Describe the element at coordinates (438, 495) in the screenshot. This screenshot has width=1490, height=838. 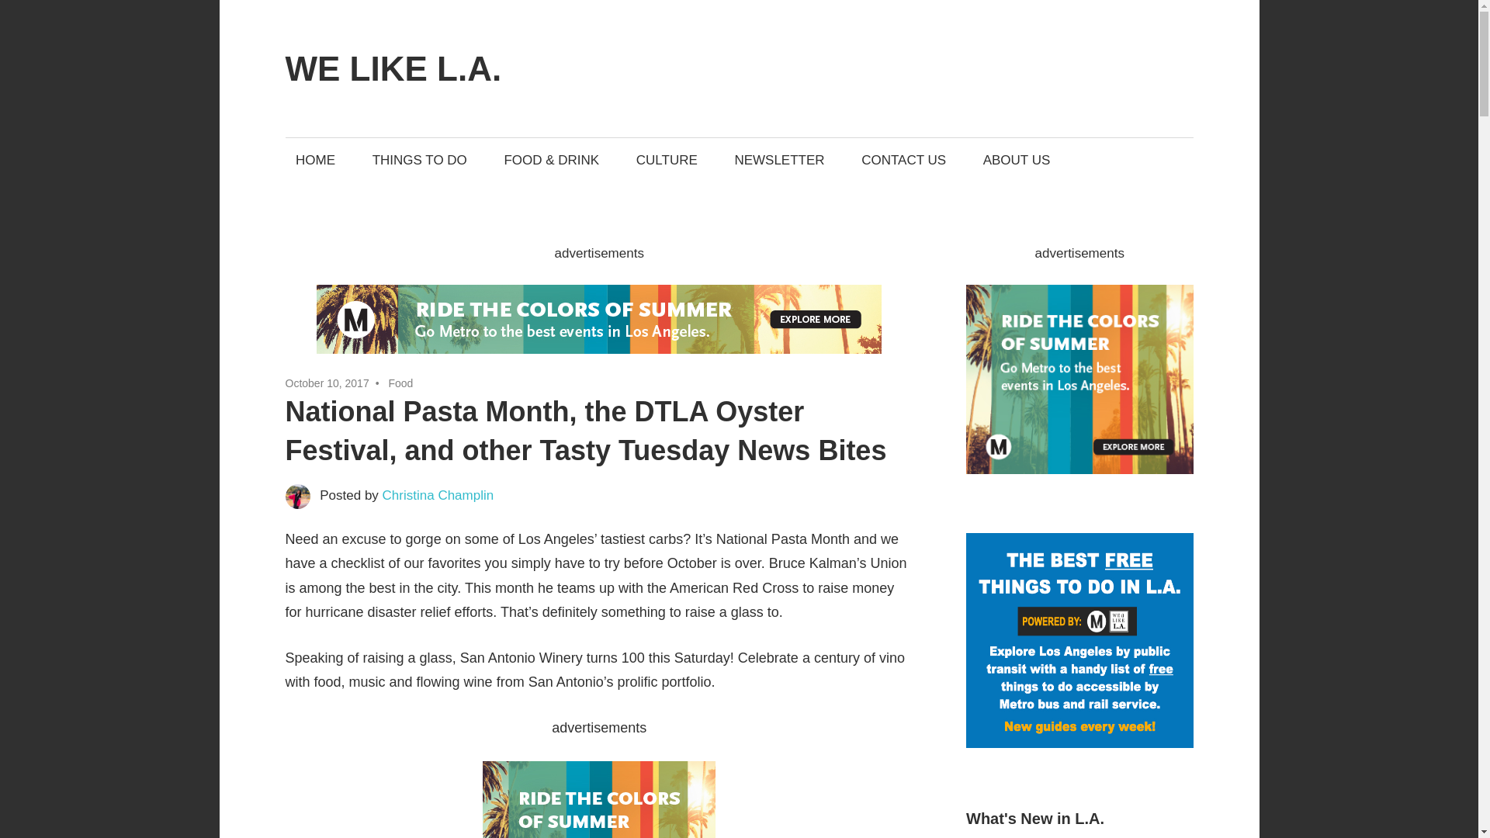
I see `View all posts by Christina Champlin` at that location.